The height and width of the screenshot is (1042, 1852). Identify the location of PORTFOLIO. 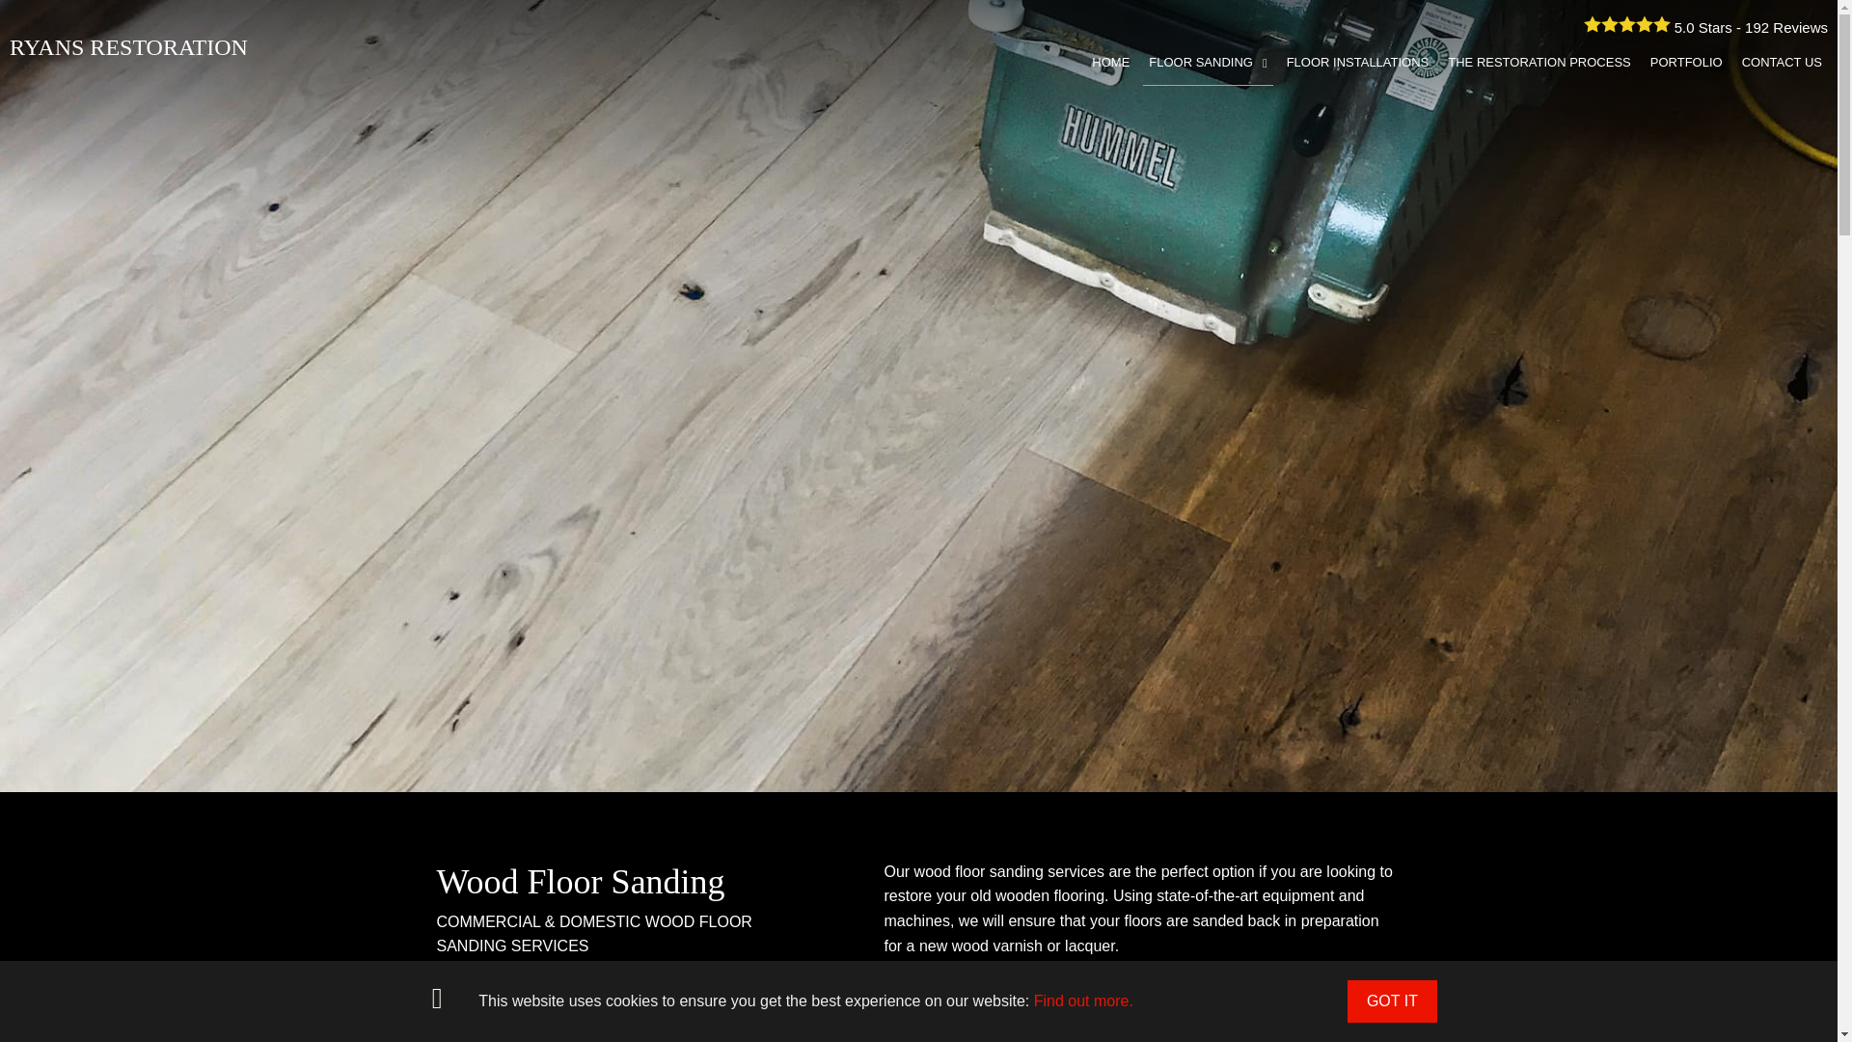
(1686, 63).